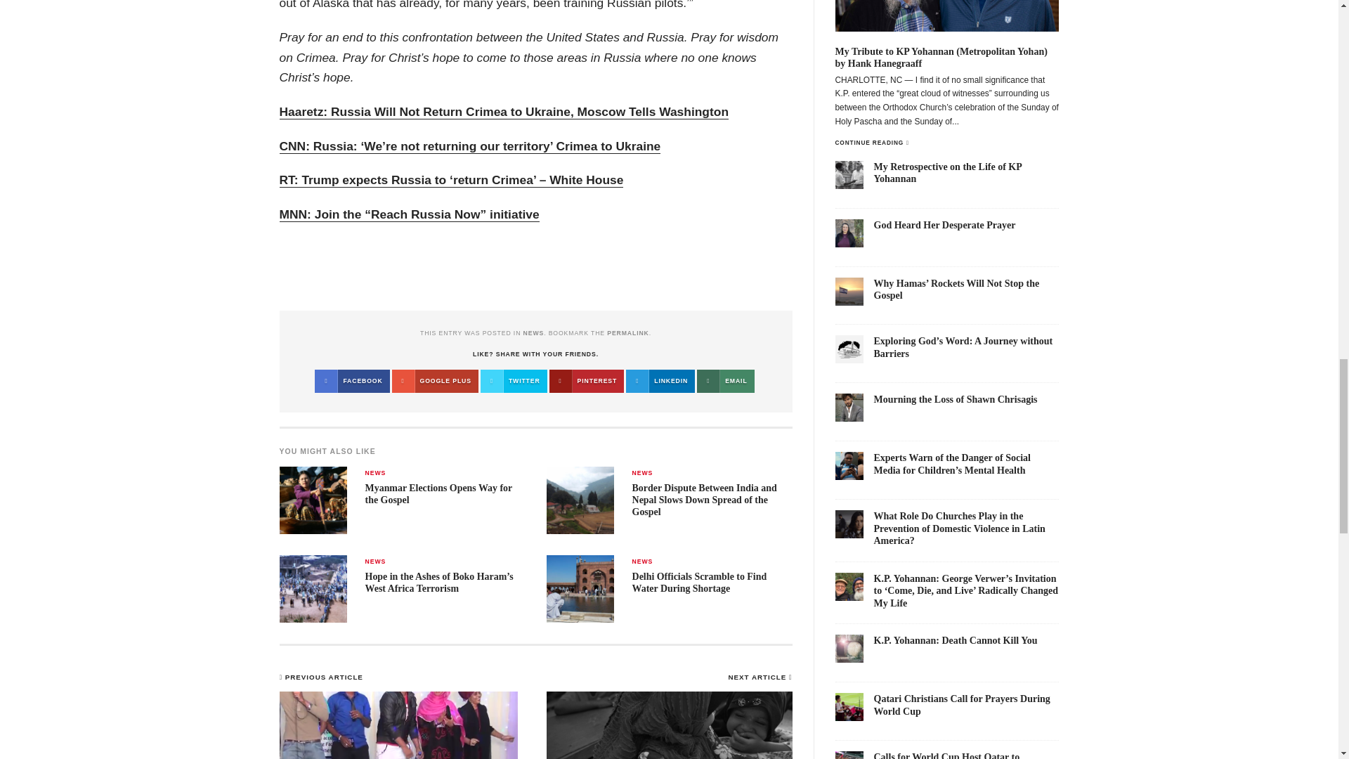 The height and width of the screenshot is (759, 1349). What do you see at coordinates (375, 472) in the screenshot?
I see `NEWS` at bounding box center [375, 472].